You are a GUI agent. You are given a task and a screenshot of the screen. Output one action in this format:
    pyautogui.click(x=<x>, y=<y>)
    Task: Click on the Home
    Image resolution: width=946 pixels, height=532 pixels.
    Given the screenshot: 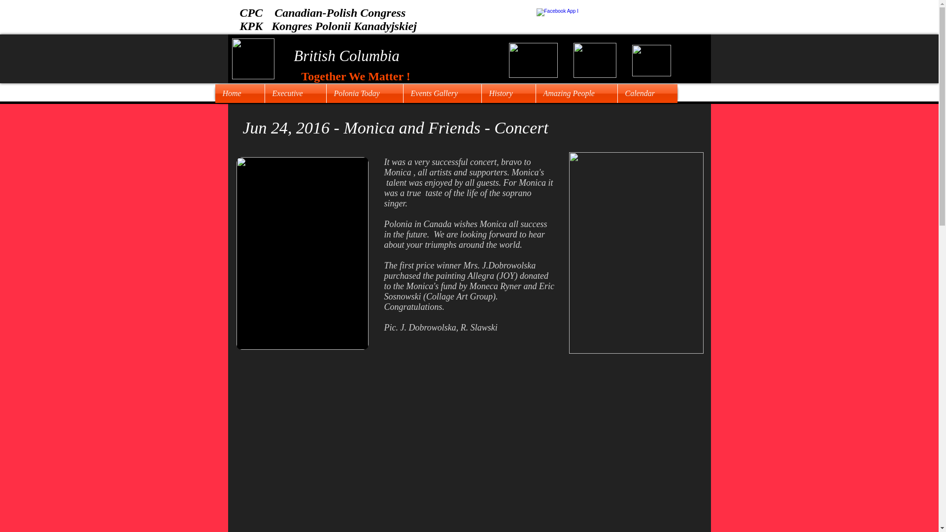 What is the action you would take?
    pyautogui.click(x=239, y=94)
    